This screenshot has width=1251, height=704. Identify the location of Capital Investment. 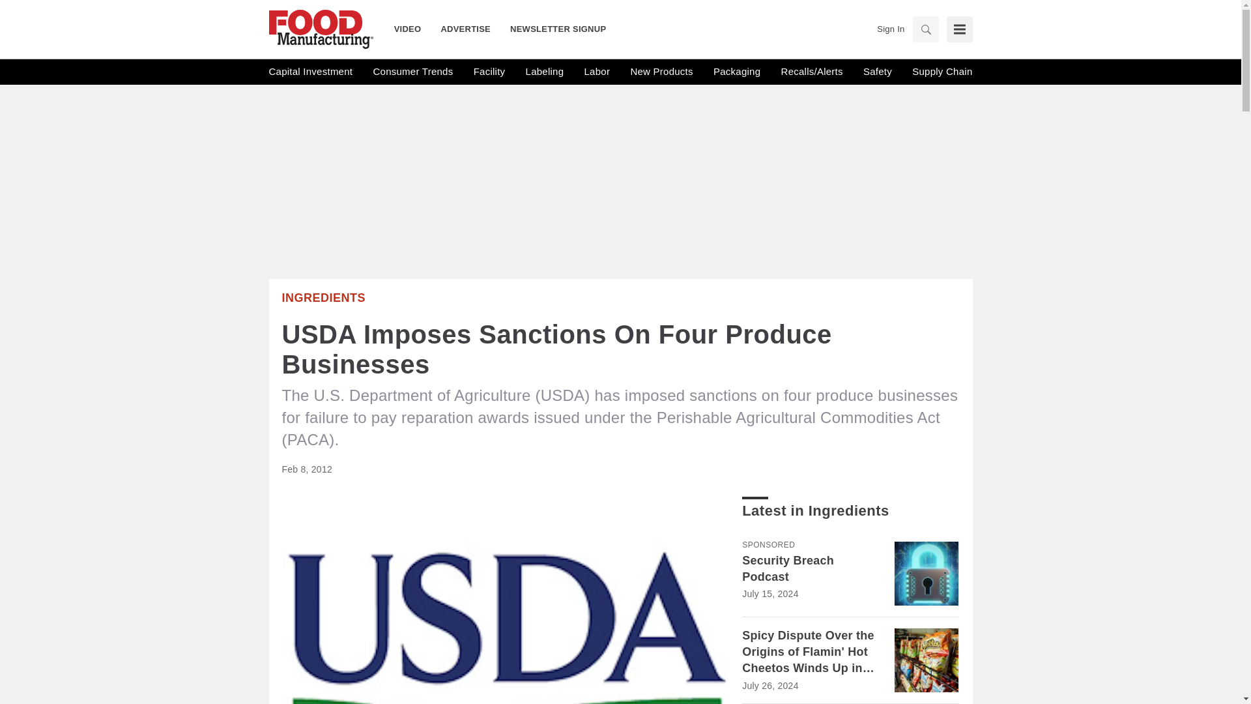
(310, 72).